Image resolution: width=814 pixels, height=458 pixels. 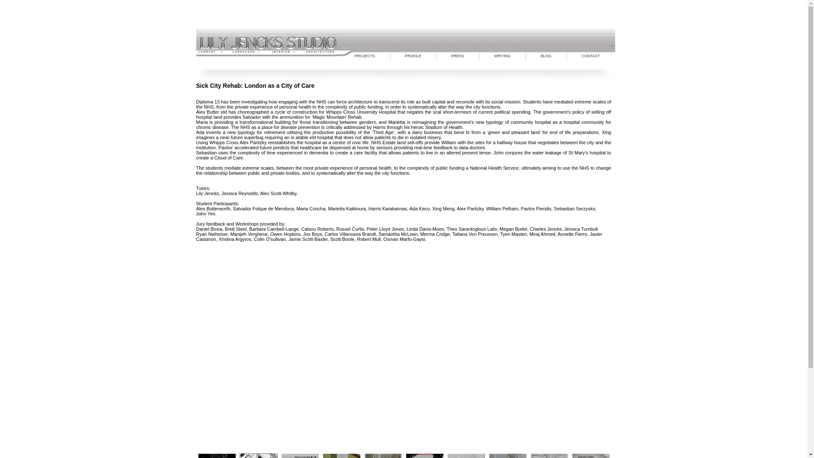 What do you see at coordinates (405, 38) in the screenshot?
I see `logo-darker.jpg` at bounding box center [405, 38].